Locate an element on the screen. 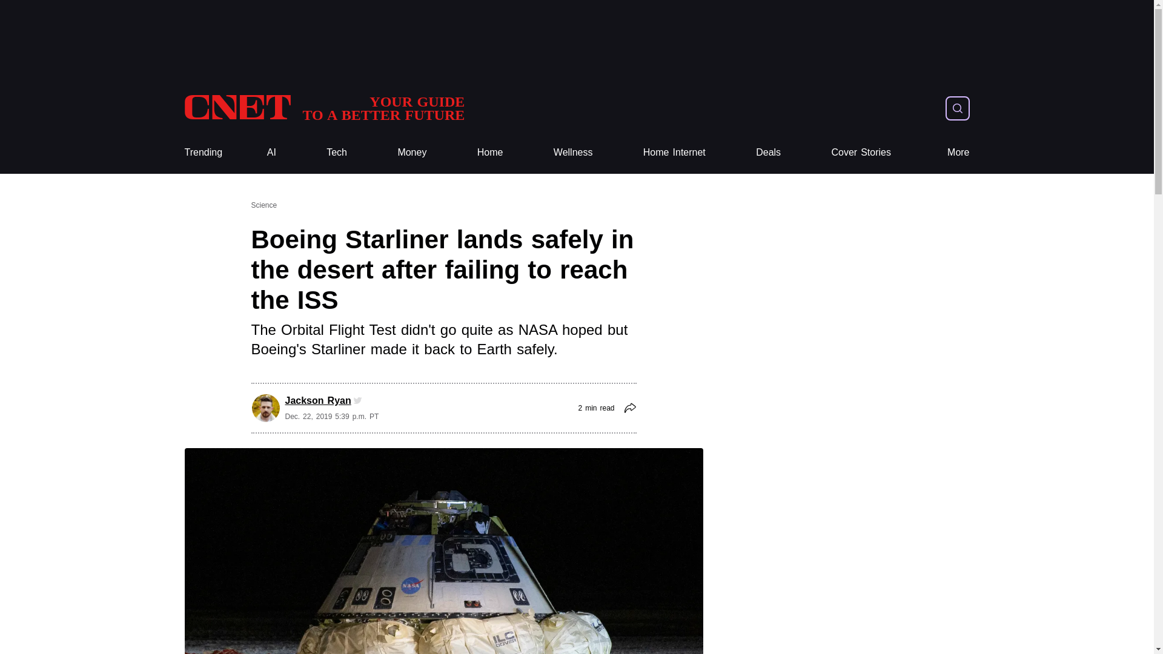  Wellness is located at coordinates (573, 153).